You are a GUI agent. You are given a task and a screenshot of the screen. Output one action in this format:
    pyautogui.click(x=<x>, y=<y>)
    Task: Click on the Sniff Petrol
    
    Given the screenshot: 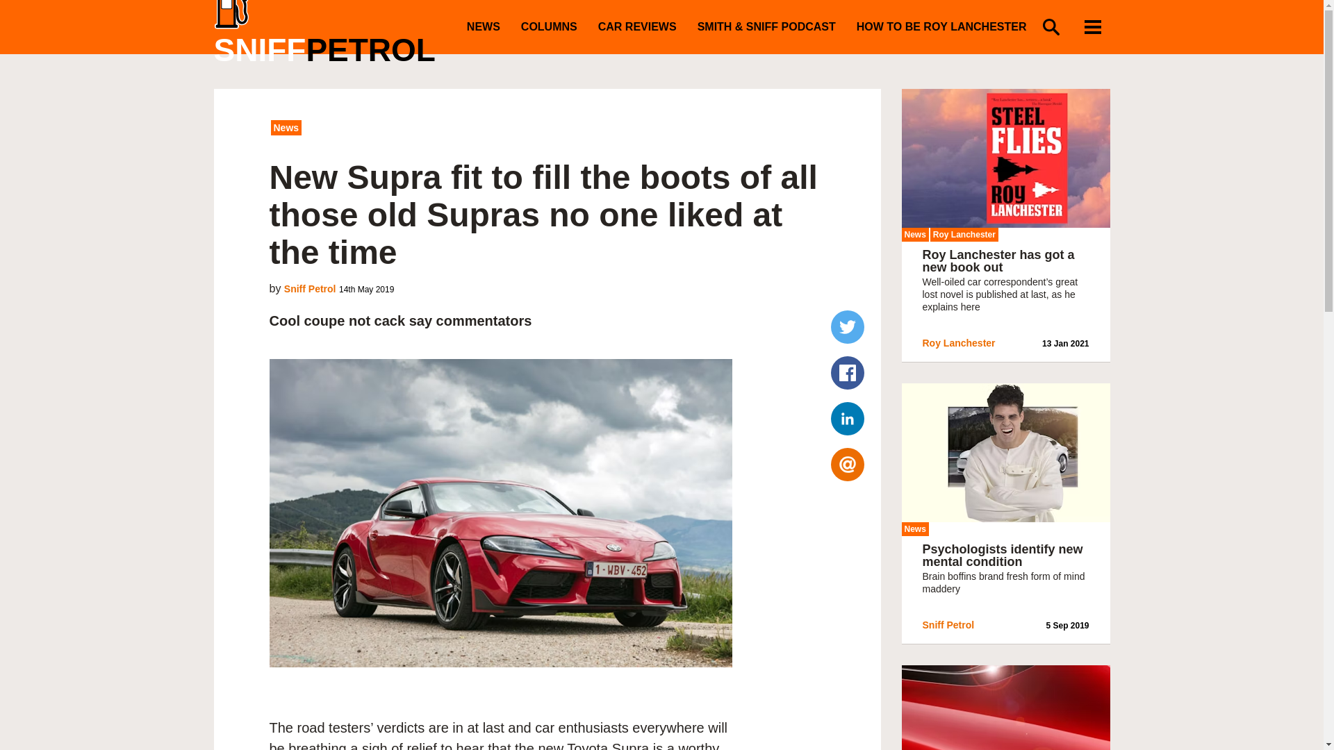 What is the action you would take?
    pyautogui.click(x=310, y=289)
    